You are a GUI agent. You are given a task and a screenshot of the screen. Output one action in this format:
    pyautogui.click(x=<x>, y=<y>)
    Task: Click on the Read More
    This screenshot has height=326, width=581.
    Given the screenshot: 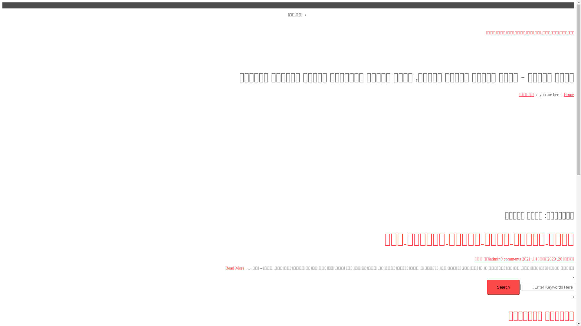 What is the action you would take?
    pyautogui.click(x=235, y=268)
    